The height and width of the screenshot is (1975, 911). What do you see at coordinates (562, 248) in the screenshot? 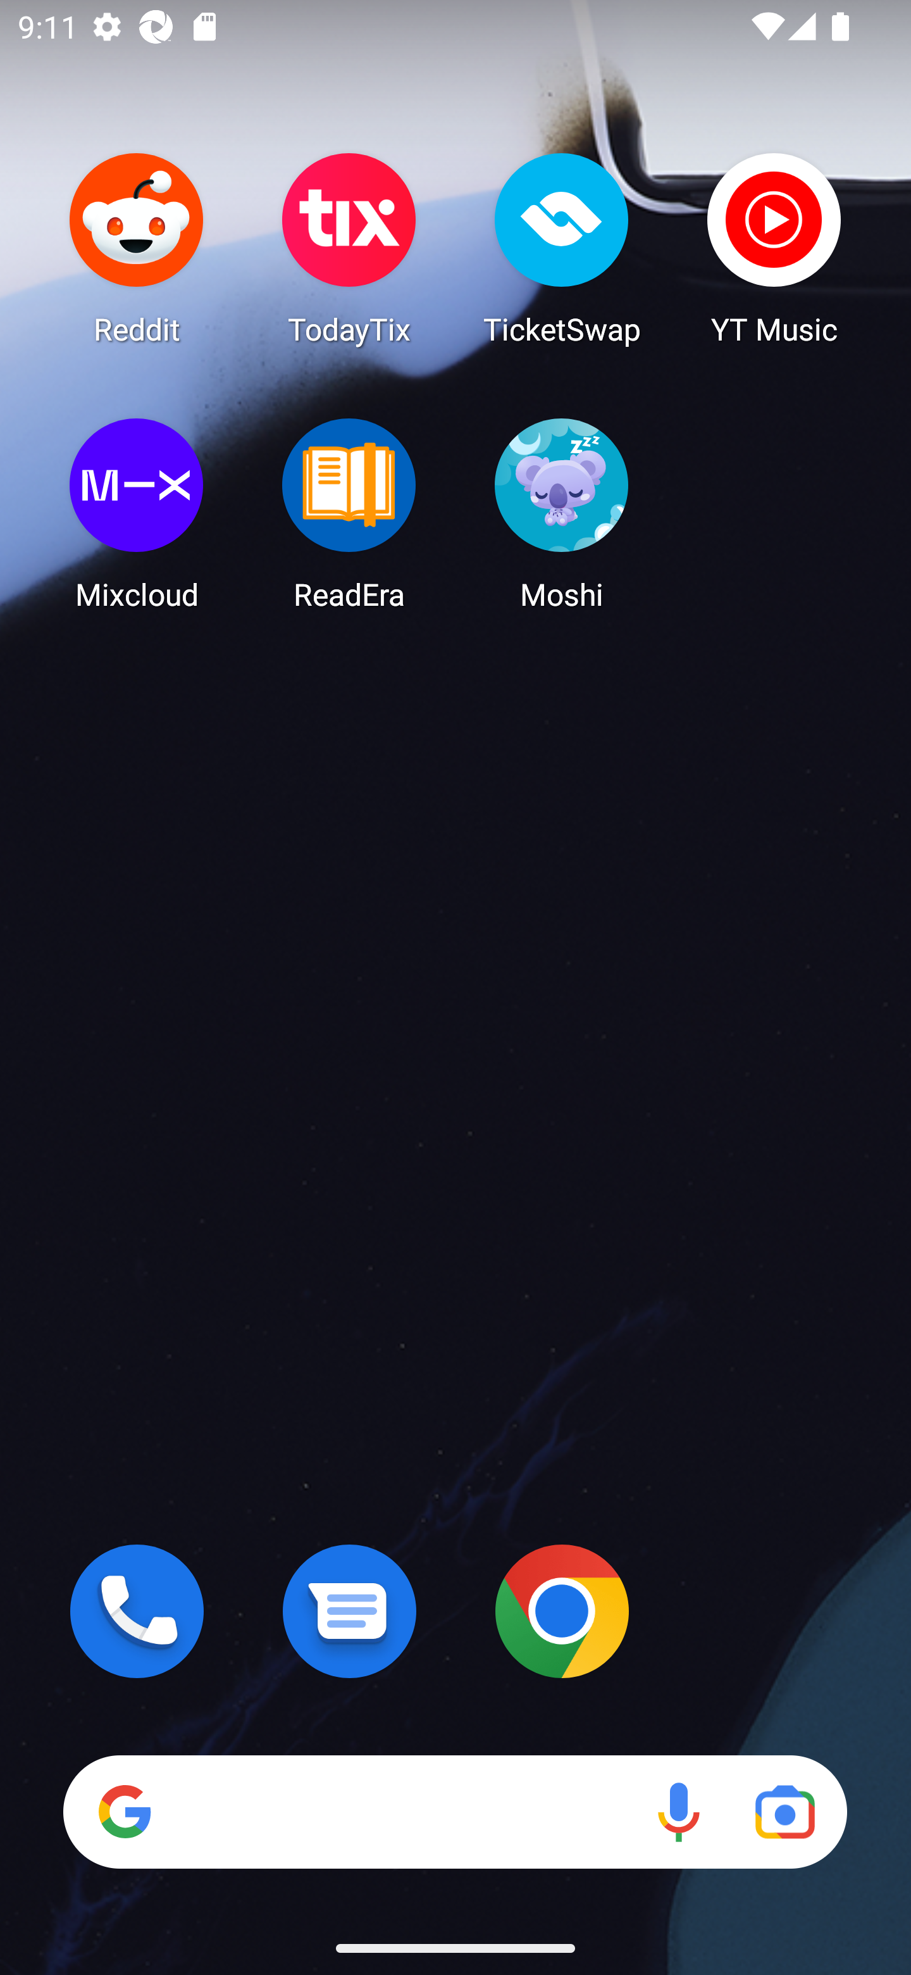
I see `TicketSwap` at bounding box center [562, 248].